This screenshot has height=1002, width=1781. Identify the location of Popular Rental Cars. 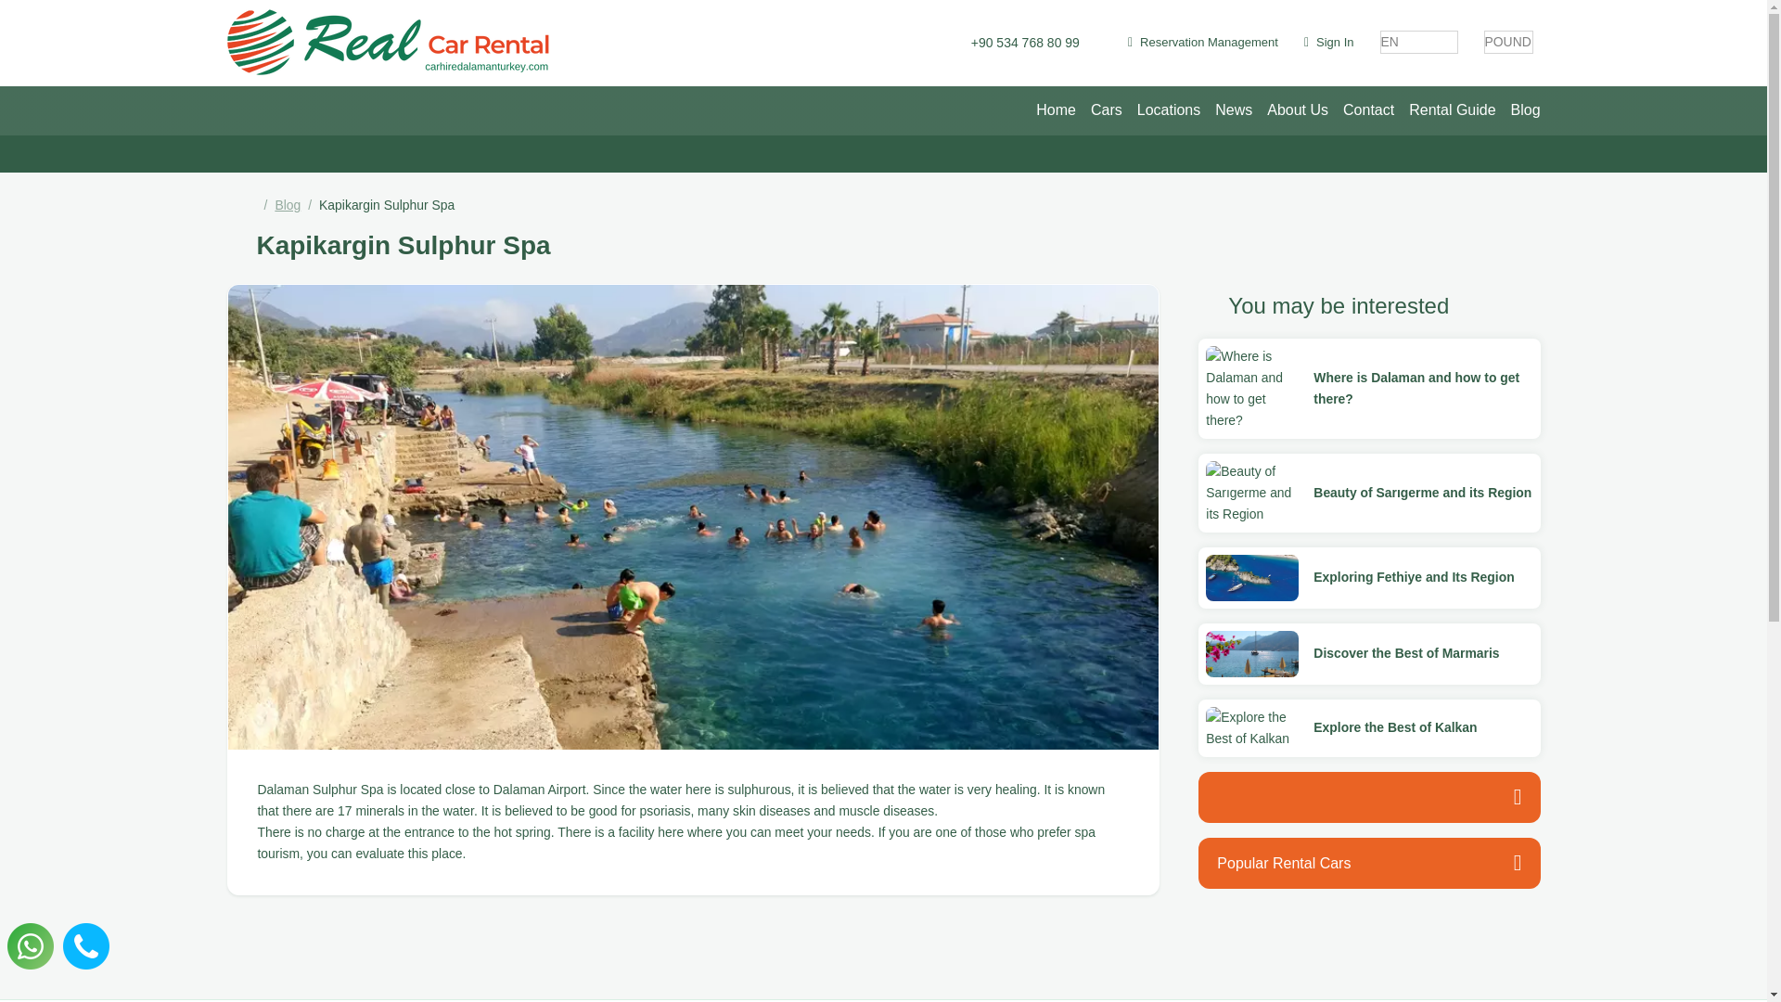
(1369, 863).